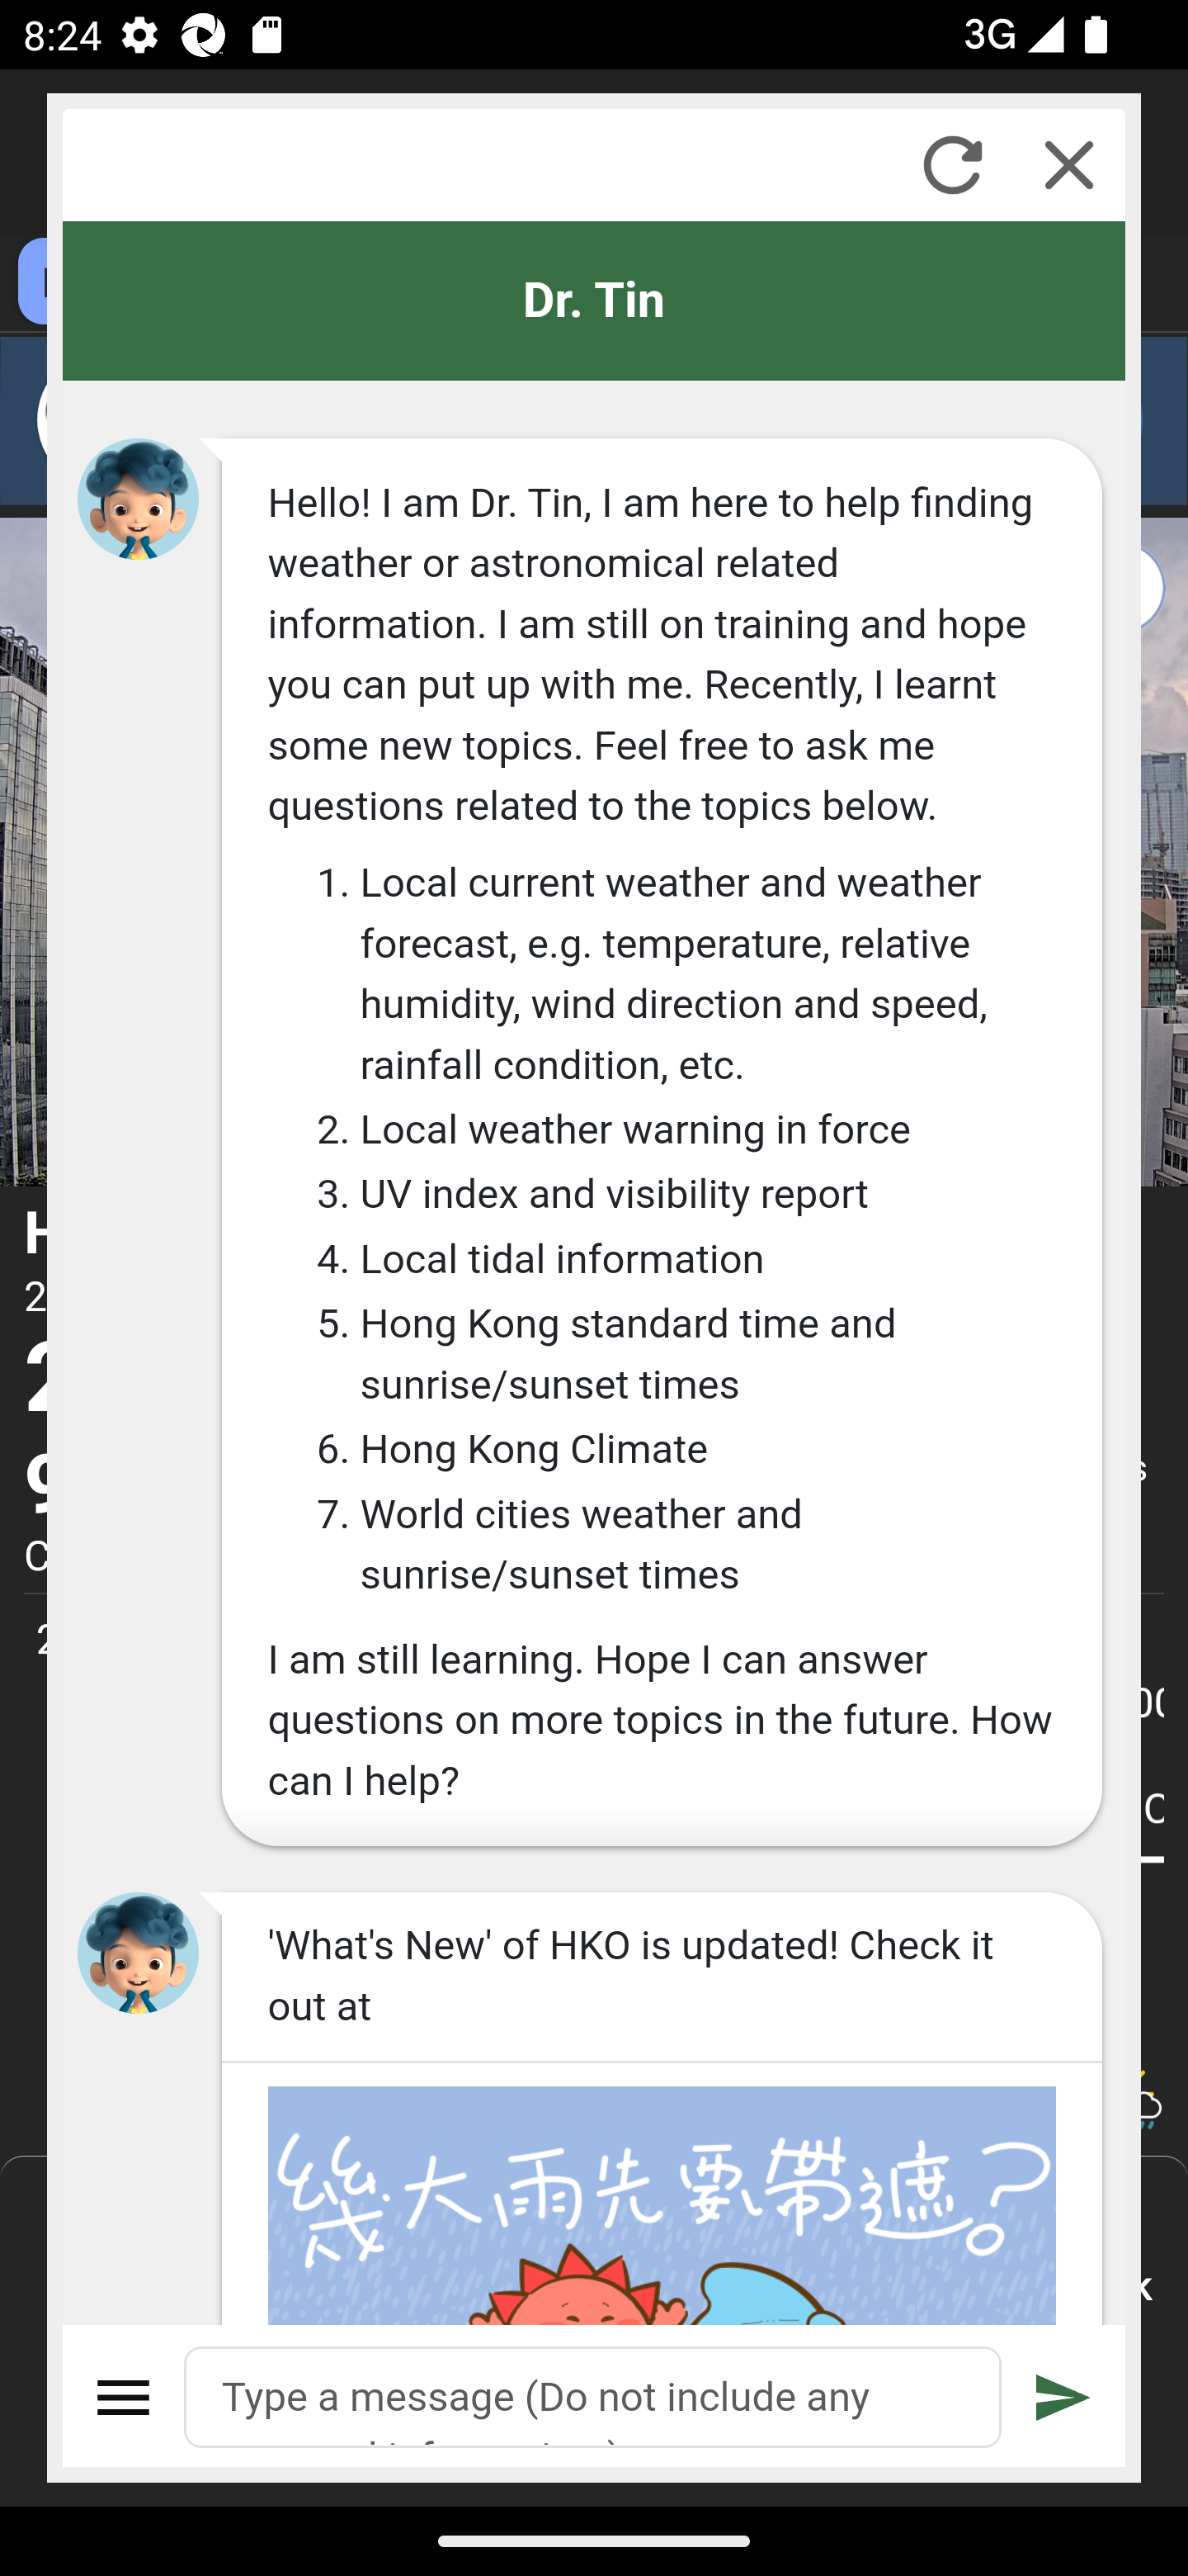 The width and height of the screenshot is (1188, 2576). Describe the element at coordinates (952, 164) in the screenshot. I see `Refresh` at that location.